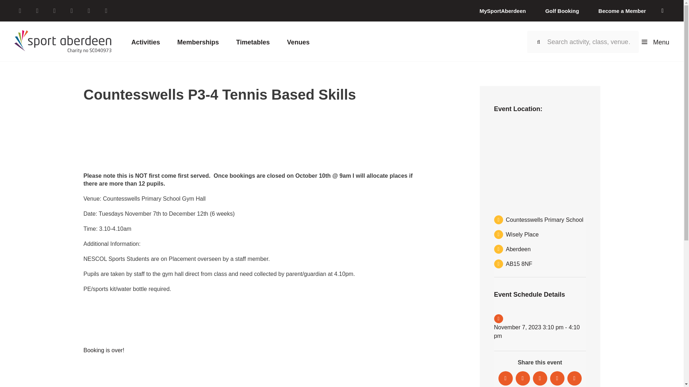  Describe the element at coordinates (72, 11) in the screenshot. I see `Visit our TikTok page` at that location.